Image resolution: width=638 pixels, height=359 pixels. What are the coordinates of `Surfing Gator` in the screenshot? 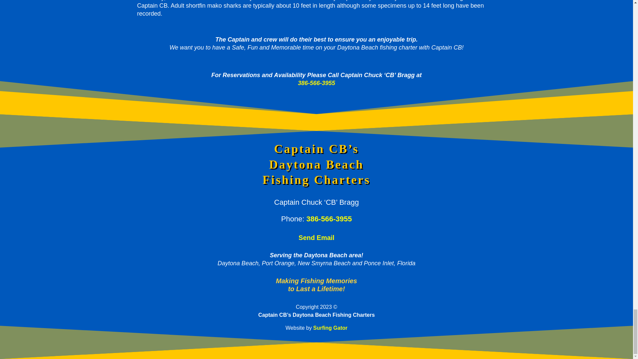 It's located at (330, 328).